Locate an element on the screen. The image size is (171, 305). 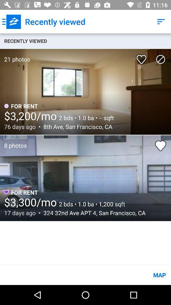
choose the item next to the 21 photos is located at coordinates (142, 57).